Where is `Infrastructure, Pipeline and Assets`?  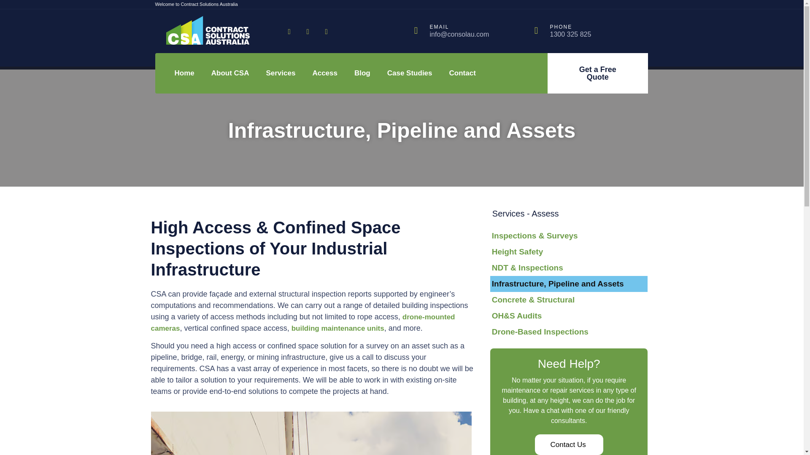 Infrastructure, Pipeline and Assets is located at coordinates (569, 284).